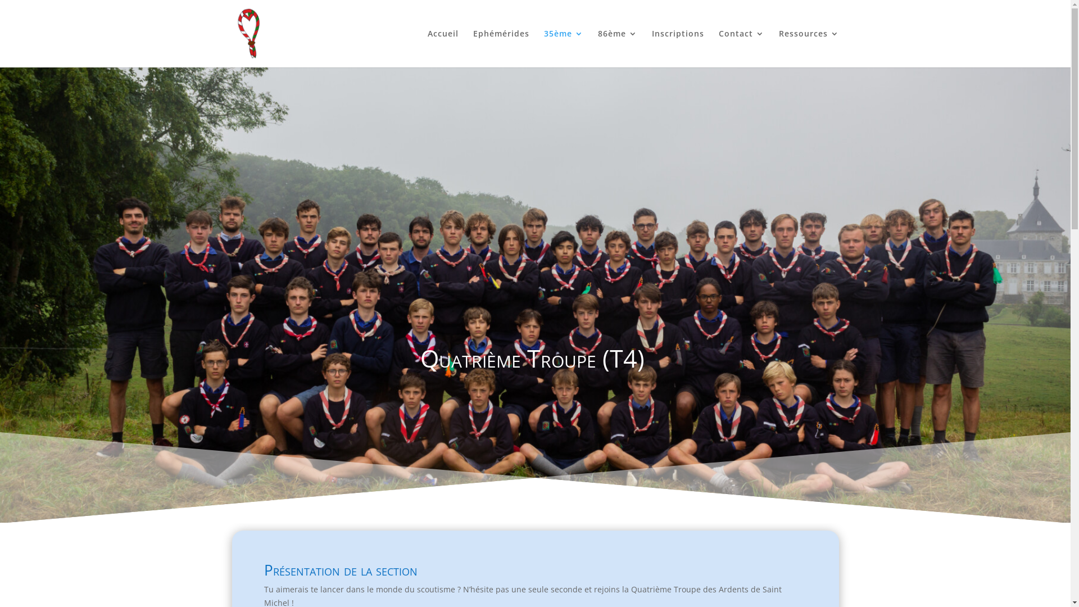 This screenshot has height=607, width=1079. What do you see at coordinates (678, 48) in the screenshot?
I see `Inscriptions` at bounding box center [678, 48].